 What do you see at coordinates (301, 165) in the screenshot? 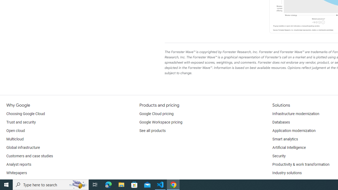
I see `Productivity & work transformation` at bounding box center [301, 165].